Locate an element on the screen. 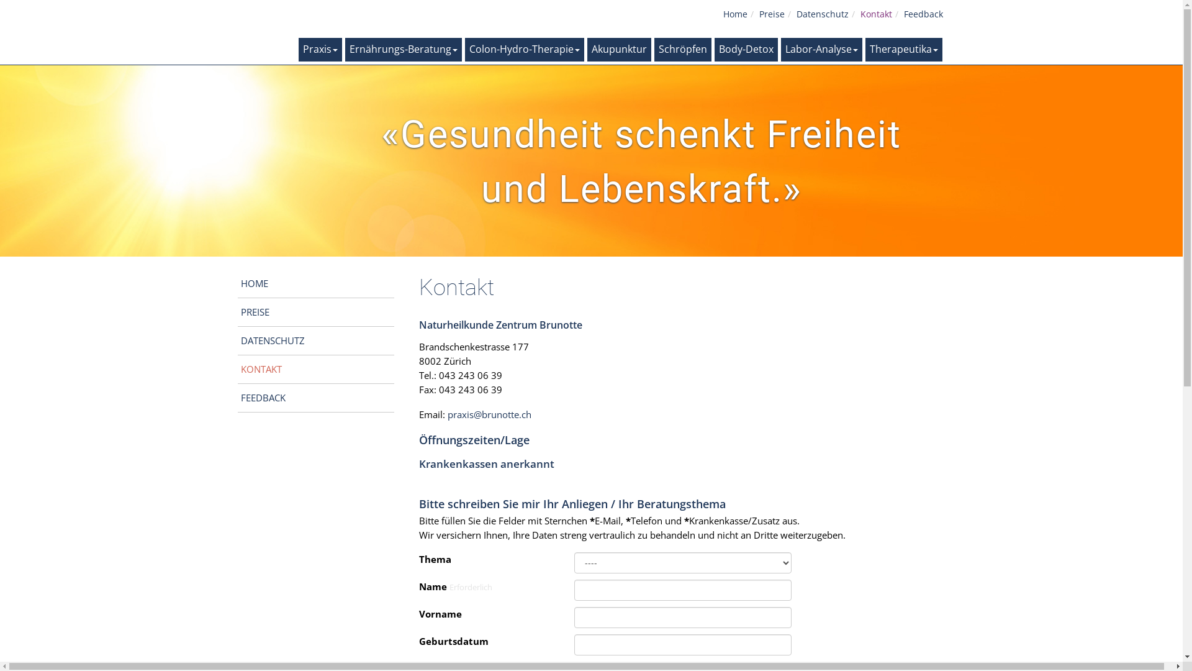 The height and width of the screenshot is (671, 1192). HOME is located at coordinates (317, 283).